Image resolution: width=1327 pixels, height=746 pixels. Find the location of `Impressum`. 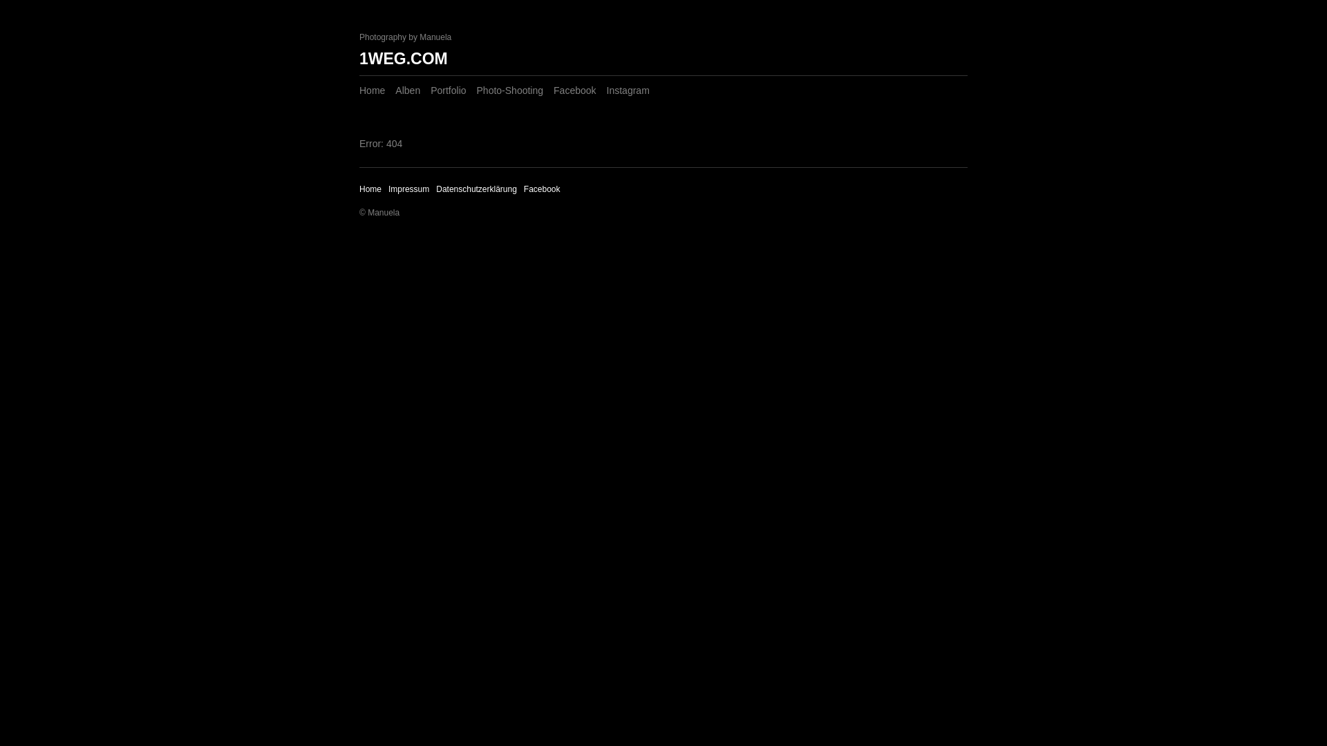

Impressum is located at coordinates (409, 189).